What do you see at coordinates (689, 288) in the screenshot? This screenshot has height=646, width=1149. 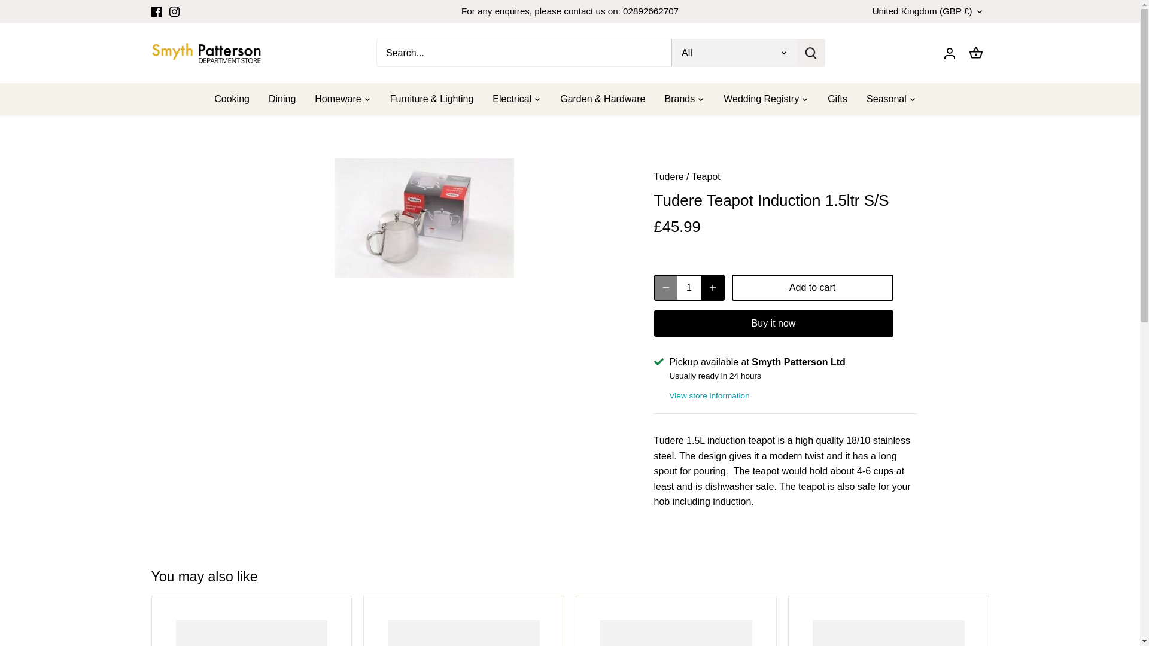 I see `1` at bounding box center [689, 288].